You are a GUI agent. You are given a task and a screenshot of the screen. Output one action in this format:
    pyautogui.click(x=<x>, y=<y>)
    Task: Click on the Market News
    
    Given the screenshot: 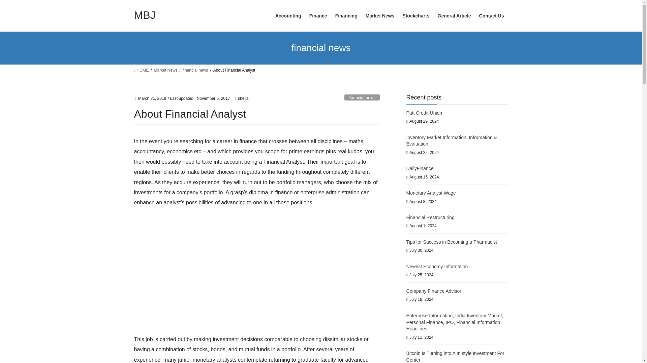 What is the action you would take?
    pyautogui.click(x=380, y=16)
    